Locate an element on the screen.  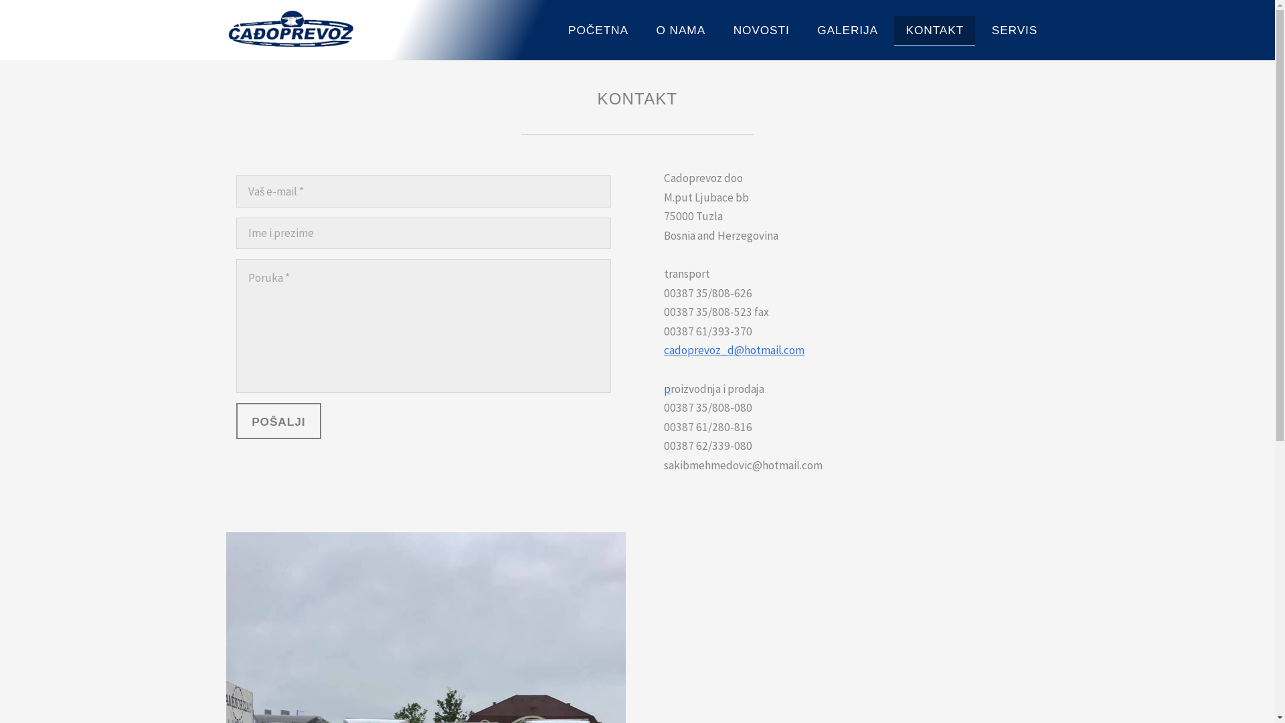
cadoprevoz_d@hotmail.com

p is located at coordinates (734, 370).